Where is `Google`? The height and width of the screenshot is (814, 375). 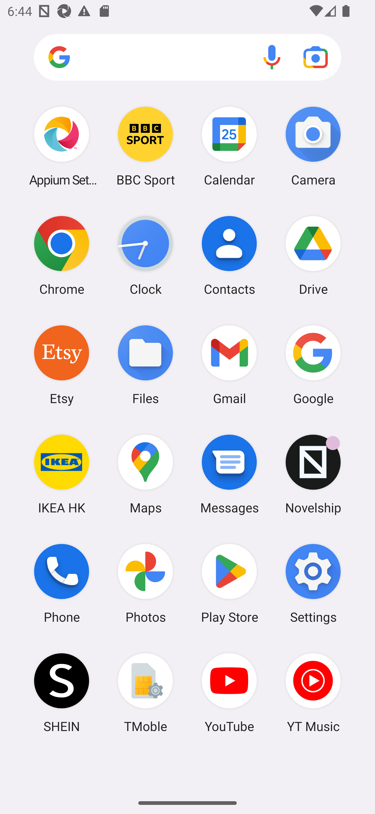
Google is located at coordinates (313, 364).